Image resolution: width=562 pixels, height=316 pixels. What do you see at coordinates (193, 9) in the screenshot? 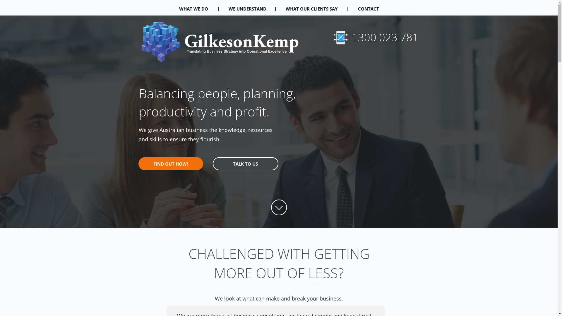
I see `WHAT WE DO` at bounding box center [193, 9].